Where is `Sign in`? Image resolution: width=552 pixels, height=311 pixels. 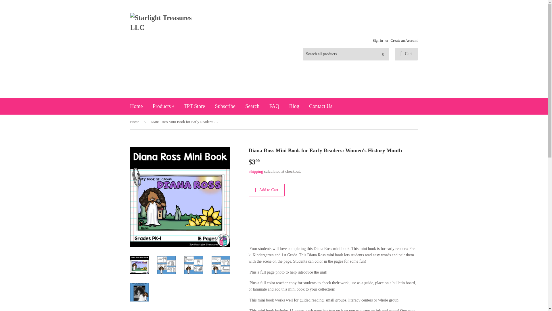
Sign in is located at coordinates (378, 40).